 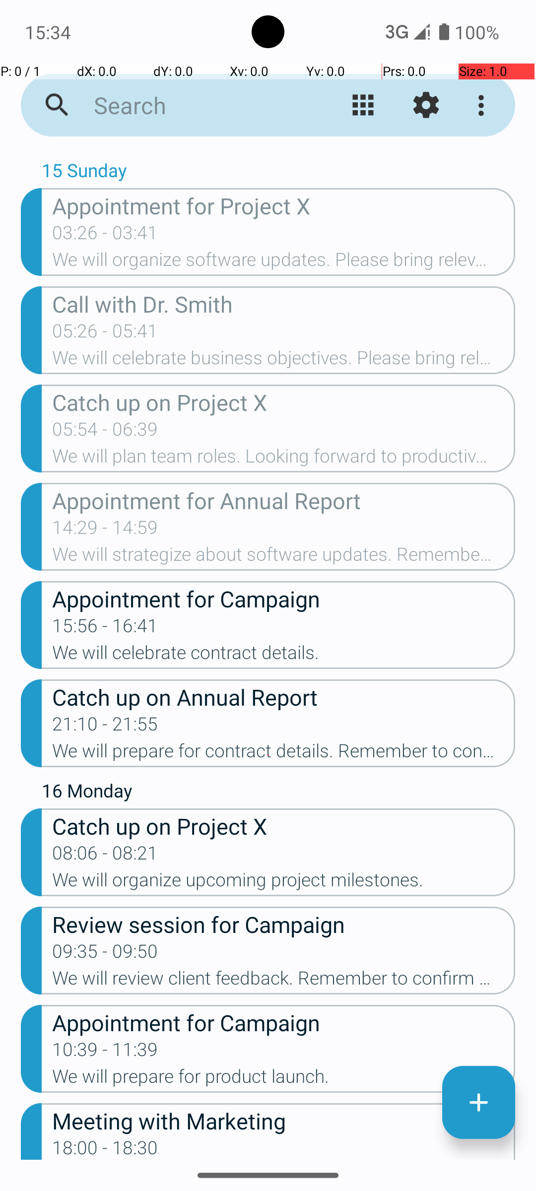 What do you see at coordinates (284, 598) in the screenshot?
I see `Appointment for Campaign` at bounding box center [284, 598].